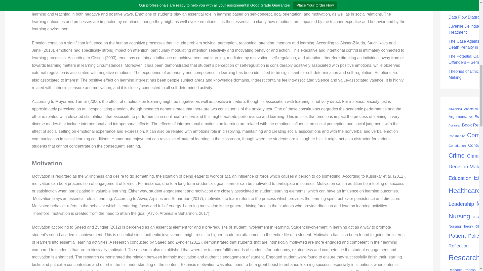  I want to click on Healthcare, so click(464, 191).